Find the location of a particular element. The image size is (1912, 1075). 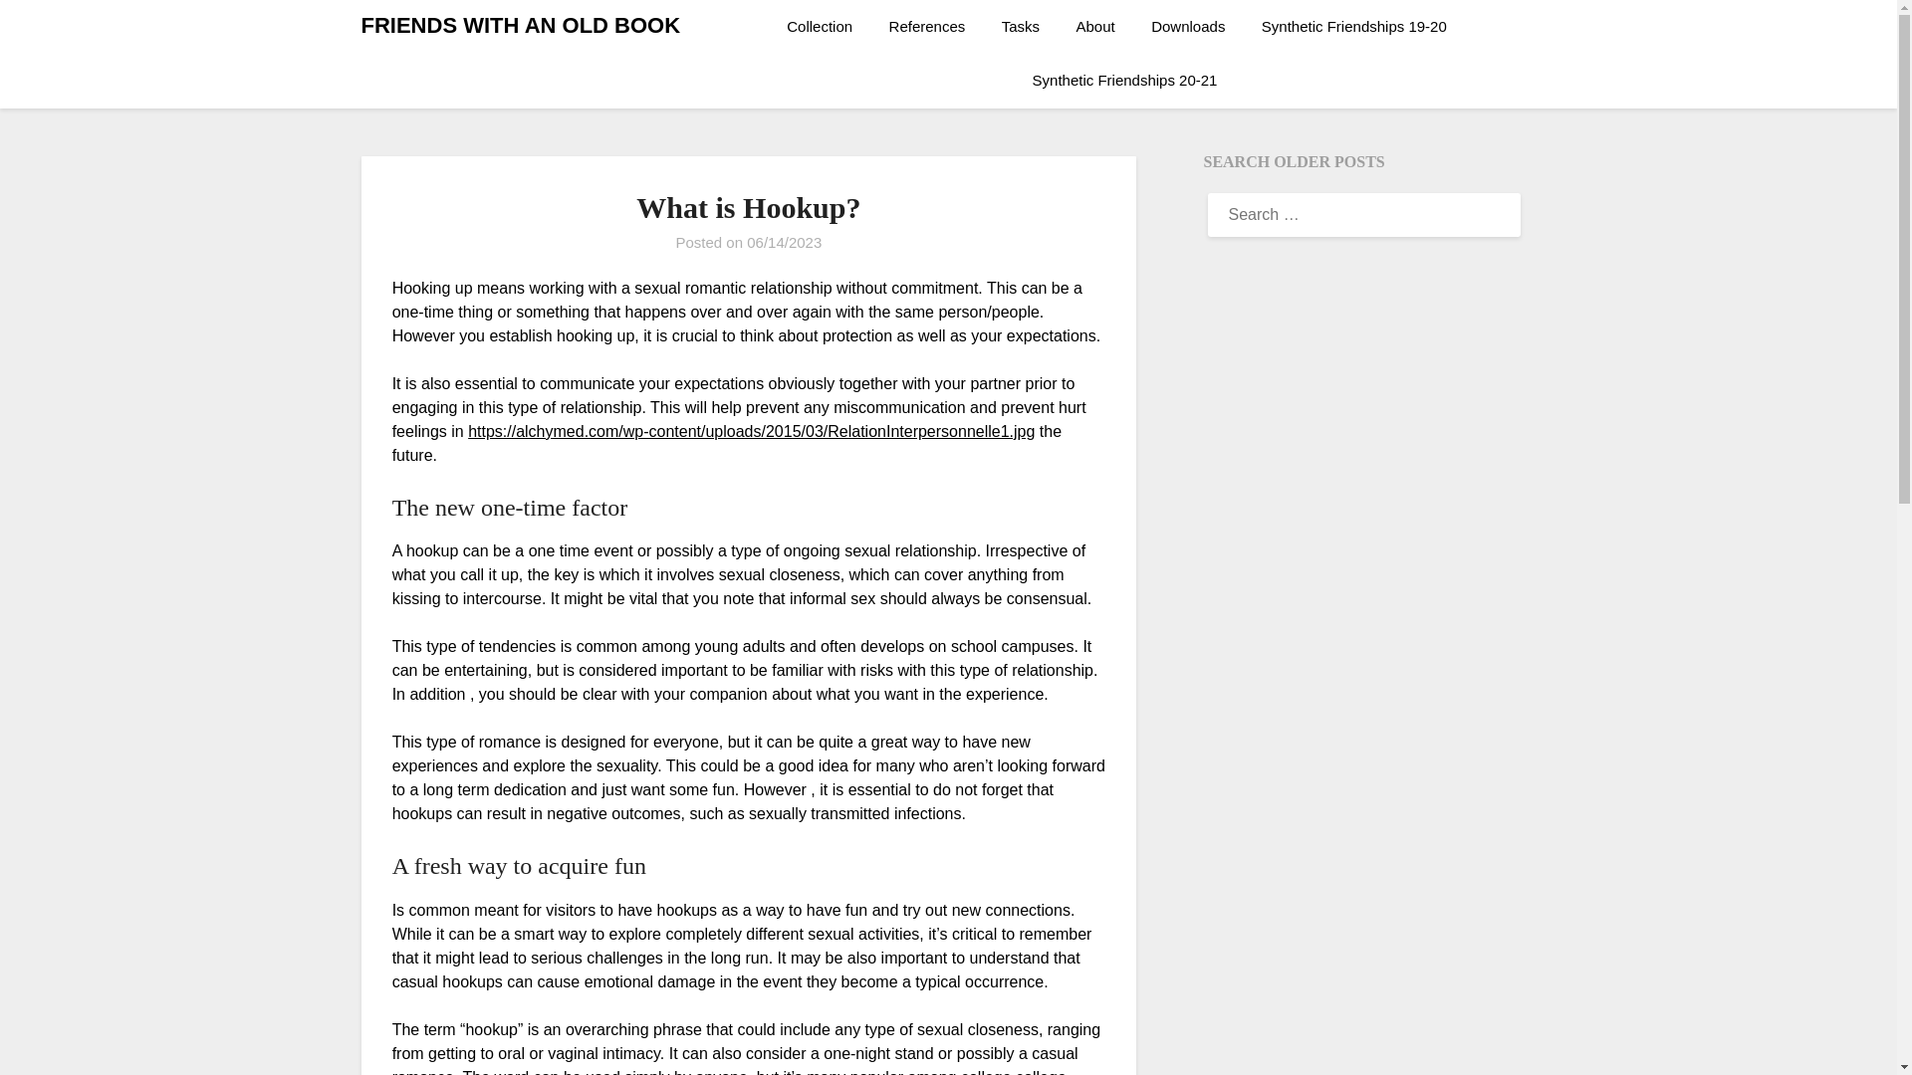

FRIENDS WITH AN OLD BOOK is located at coordinates (520, 26).